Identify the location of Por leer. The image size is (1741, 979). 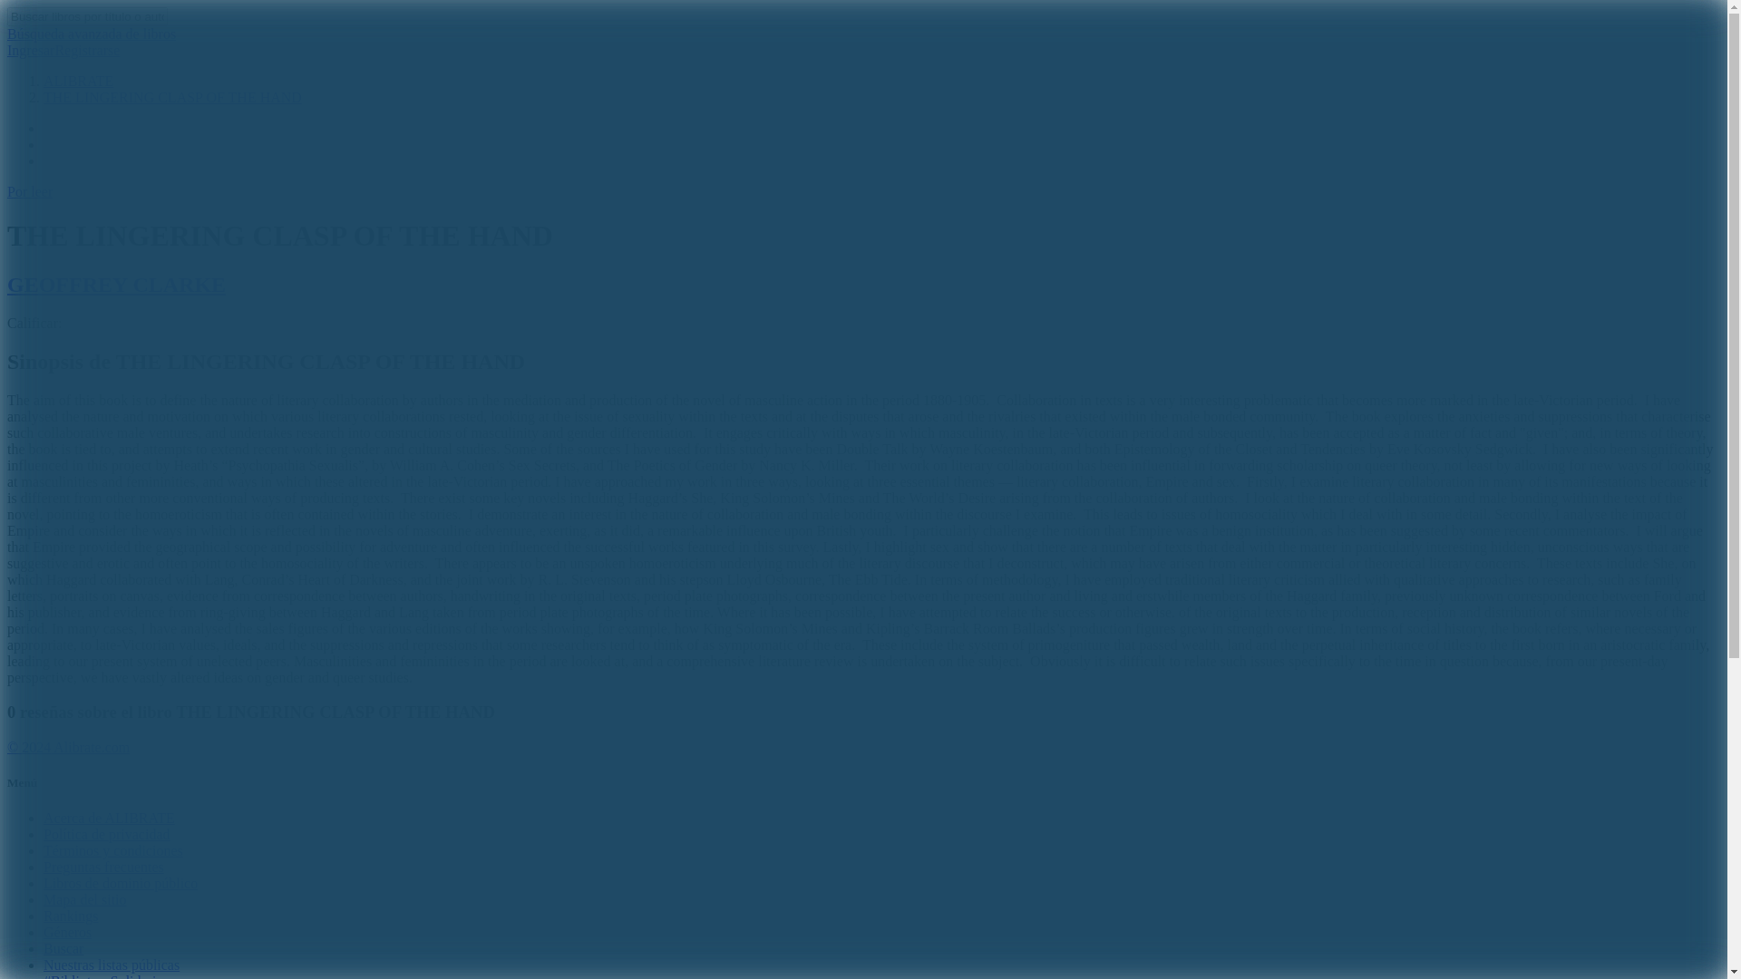
(29, 192).